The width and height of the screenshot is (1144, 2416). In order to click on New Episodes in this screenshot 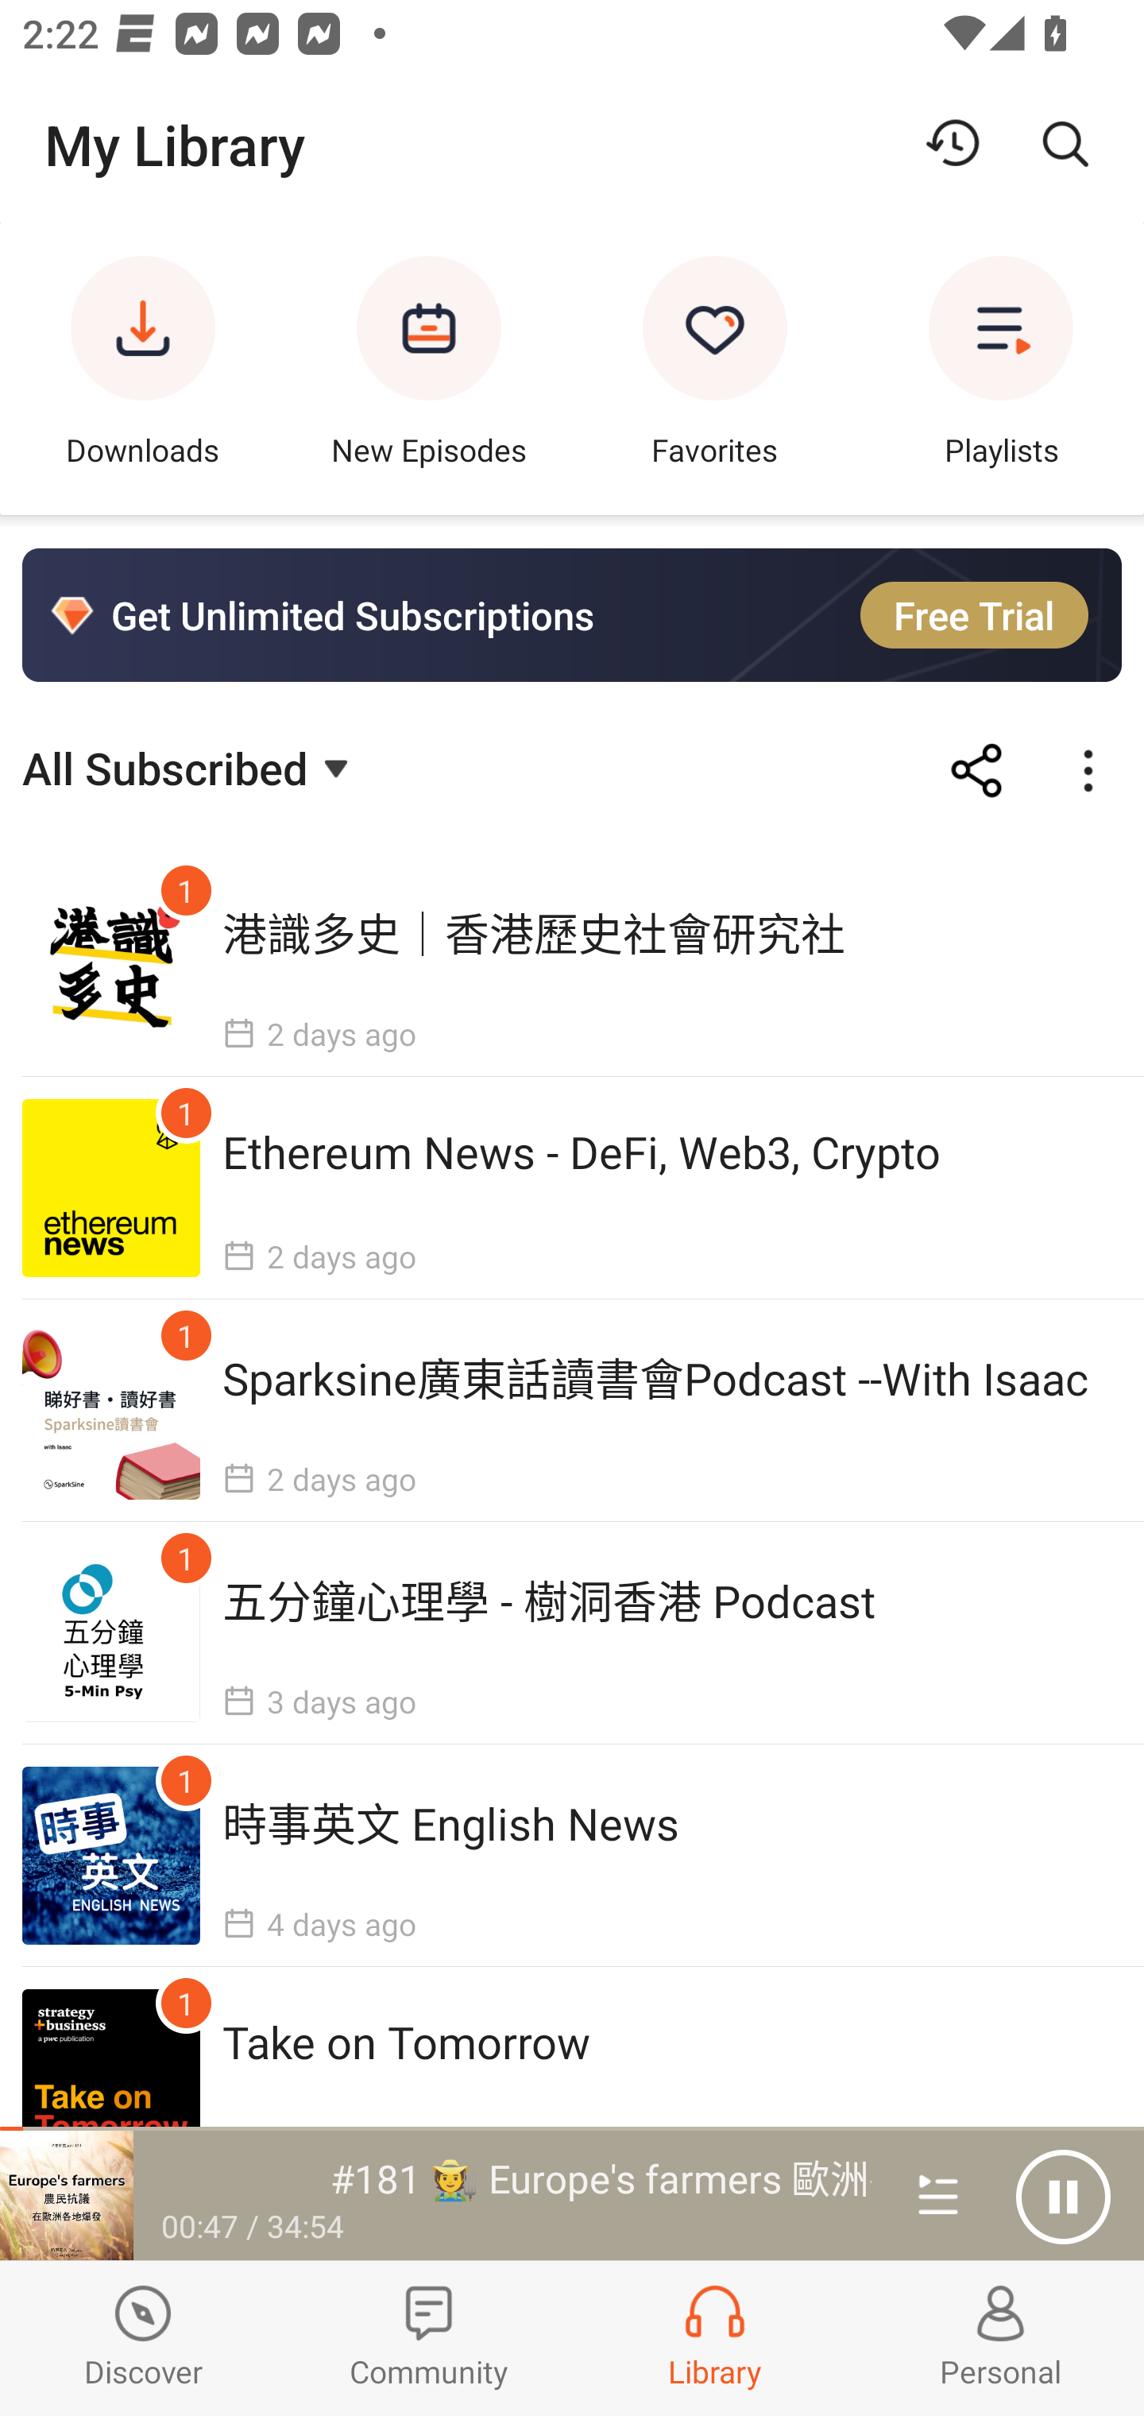, I will do `click(429, 368)`.